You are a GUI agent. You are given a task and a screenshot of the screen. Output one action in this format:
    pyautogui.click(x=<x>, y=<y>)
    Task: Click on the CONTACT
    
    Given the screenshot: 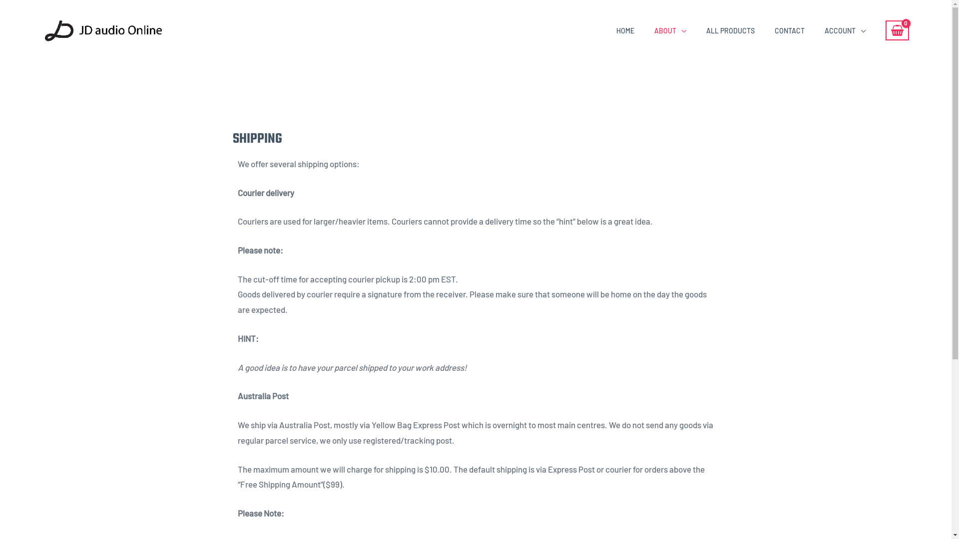 What is the action you would take?
    pyautogui.click(x=790, y=31)
    